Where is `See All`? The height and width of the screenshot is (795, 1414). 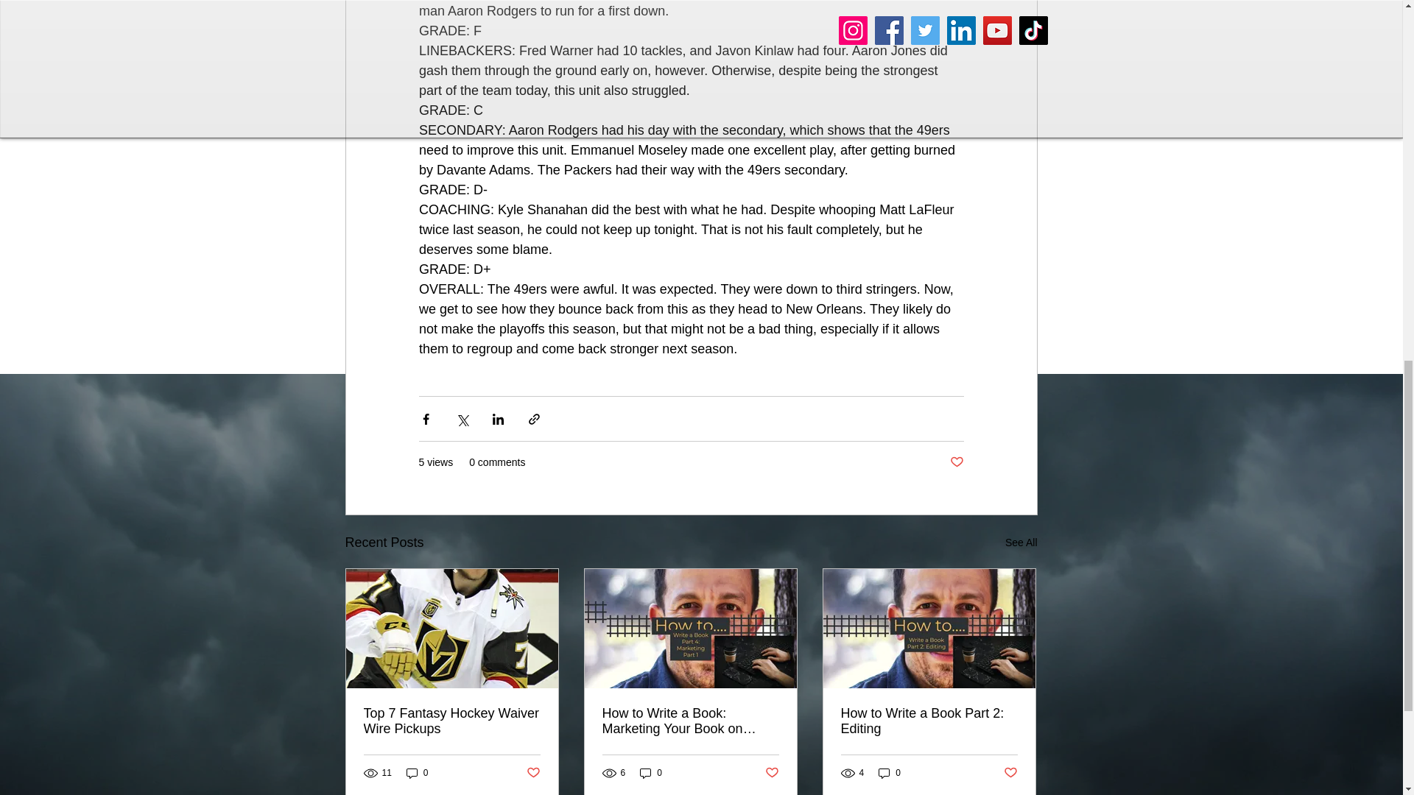
See All is located at coordinates (1021, 542).